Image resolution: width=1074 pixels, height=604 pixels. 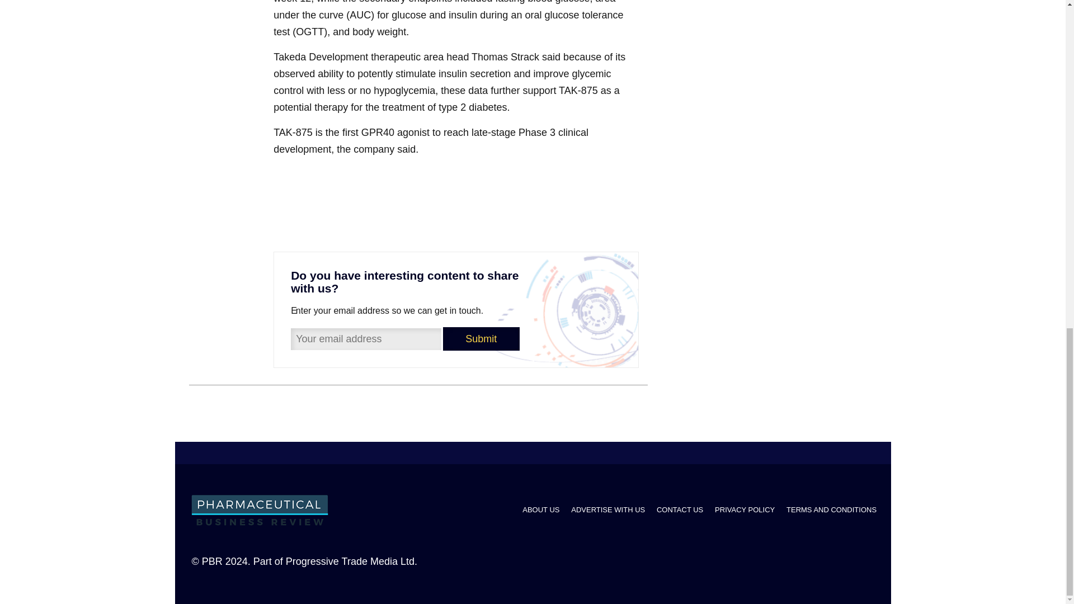 What do you see at coordinates (481, 339) in the screenshot?
I see `Submit` at bounding box center [481, 339].